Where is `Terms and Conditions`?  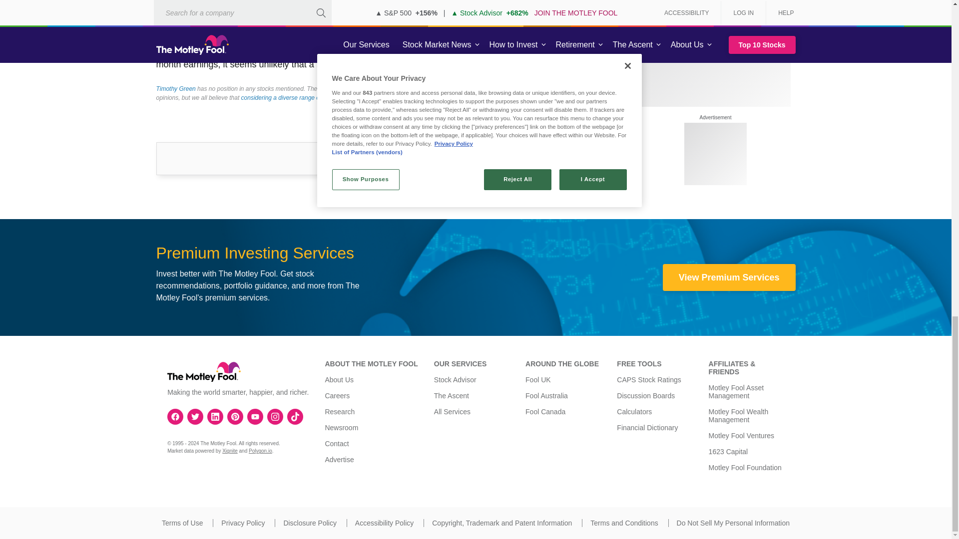 Terms and Conditions is located at coordinates (624, 523).